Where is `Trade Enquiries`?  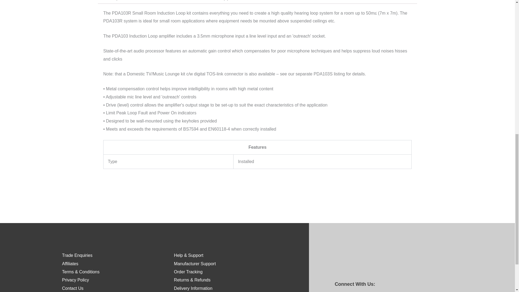 Trade Enquiries is located at coordinates (77, 255).